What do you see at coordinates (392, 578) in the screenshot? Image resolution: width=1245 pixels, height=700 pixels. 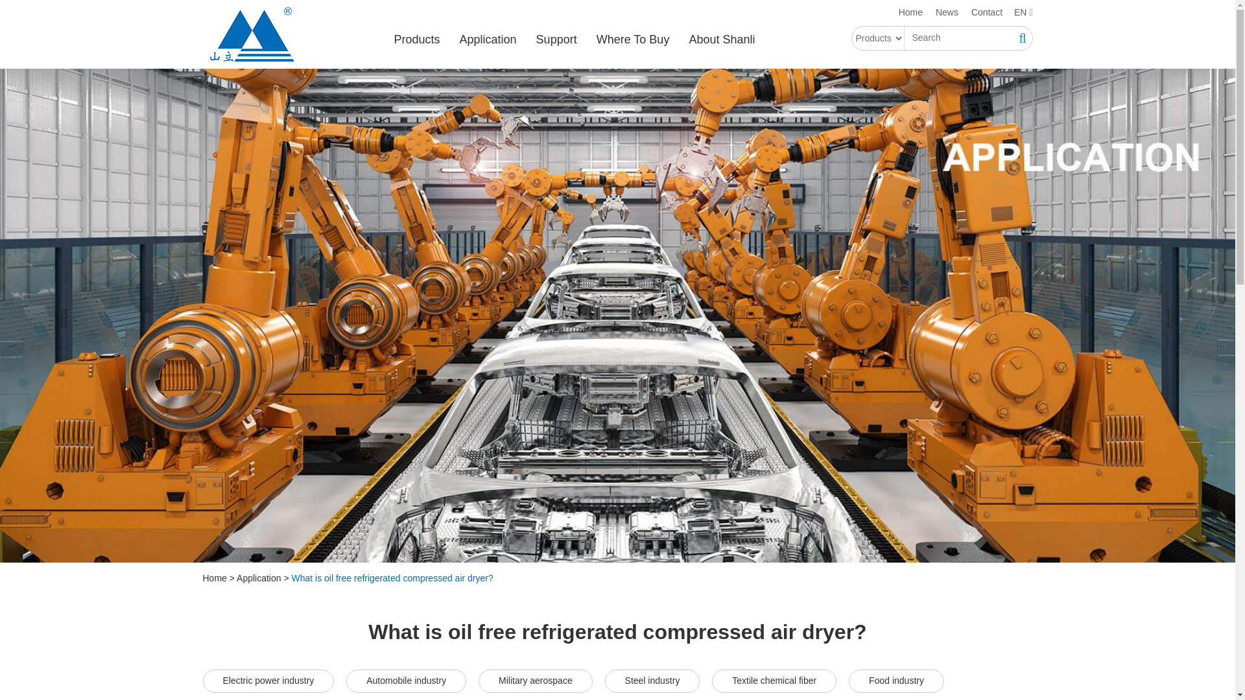 I see `What is oil free refrigerated compressed air dryer?` at bounding box center [392, 578].